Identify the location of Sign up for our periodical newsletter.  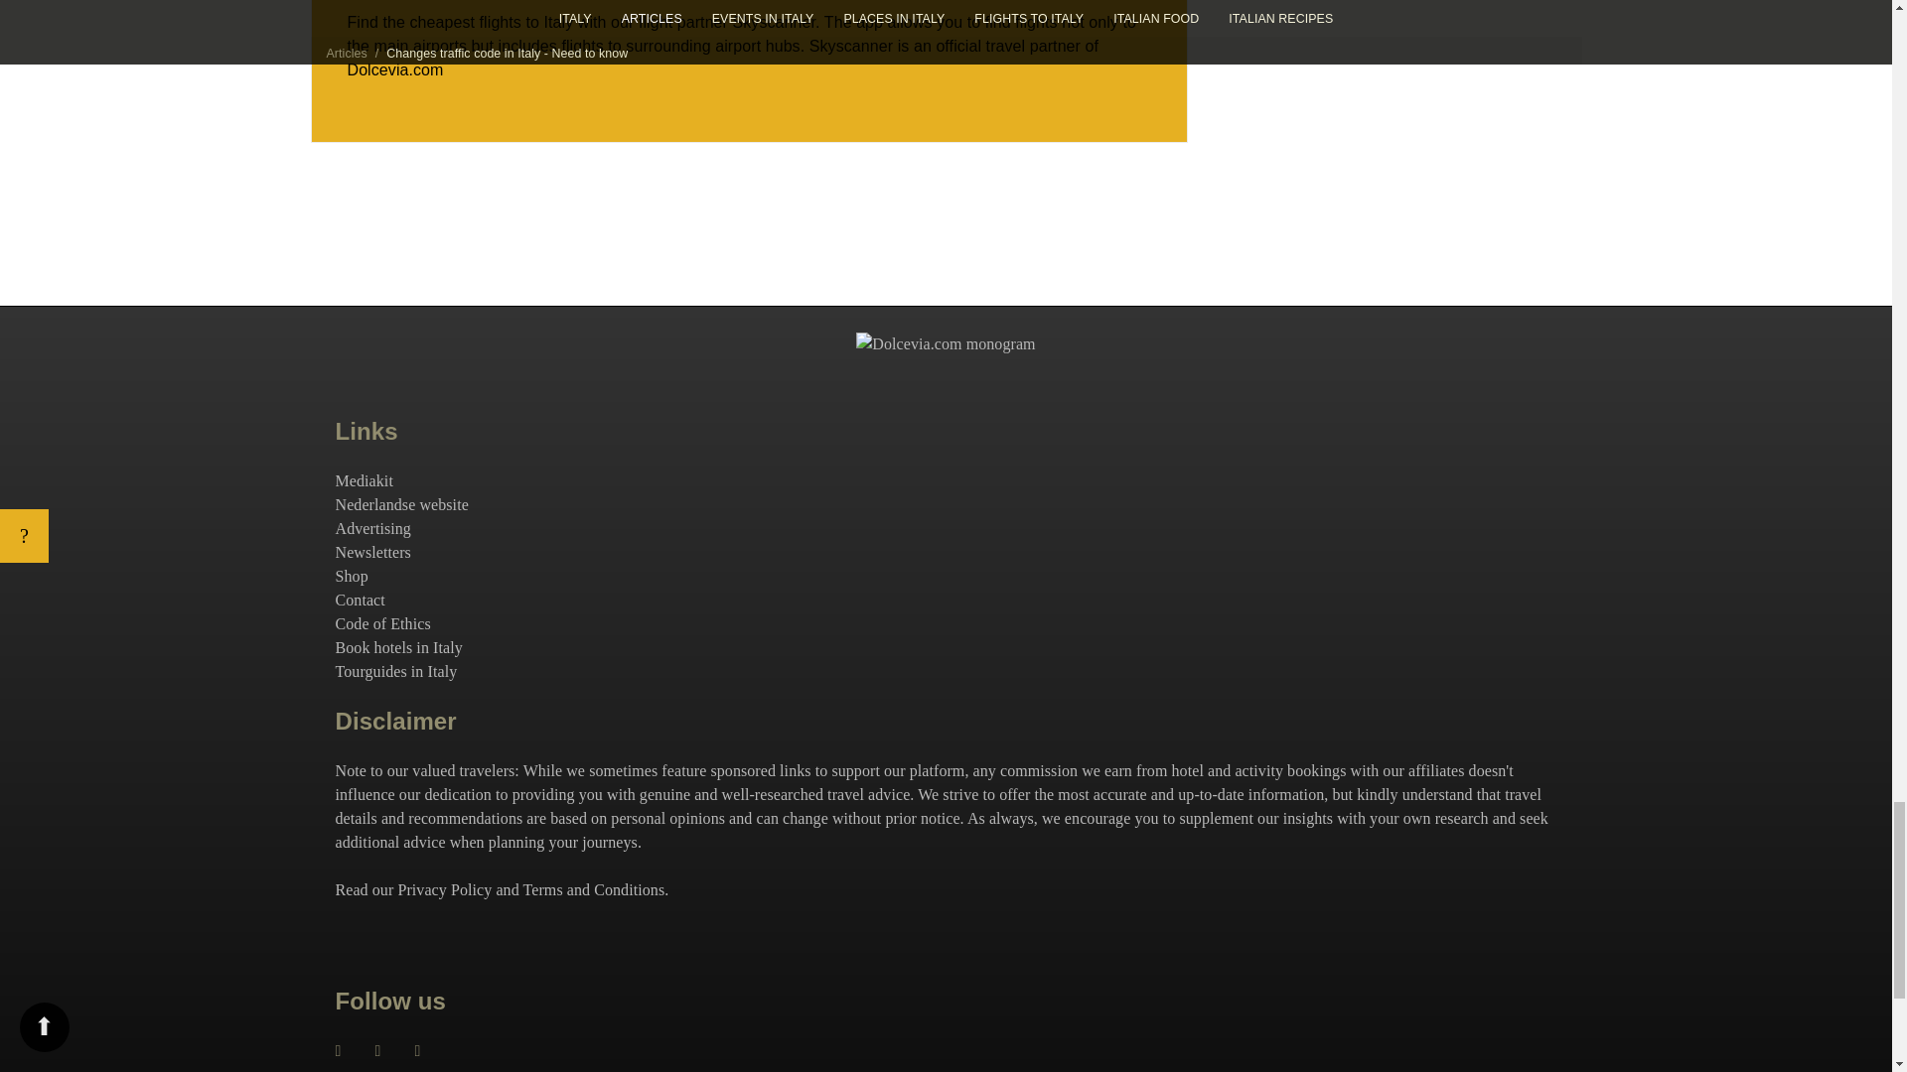
(373, 552).